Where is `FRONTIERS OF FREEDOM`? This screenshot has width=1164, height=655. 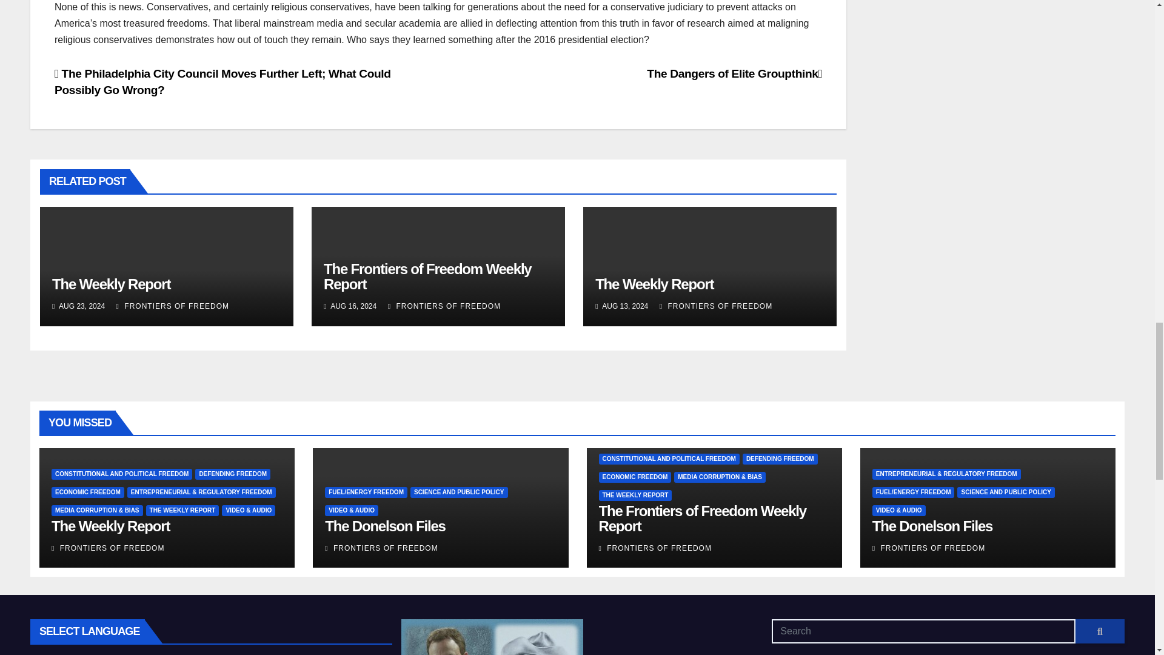 FRONTIERS OF FREEDOM is located at coordinates (716, 306).